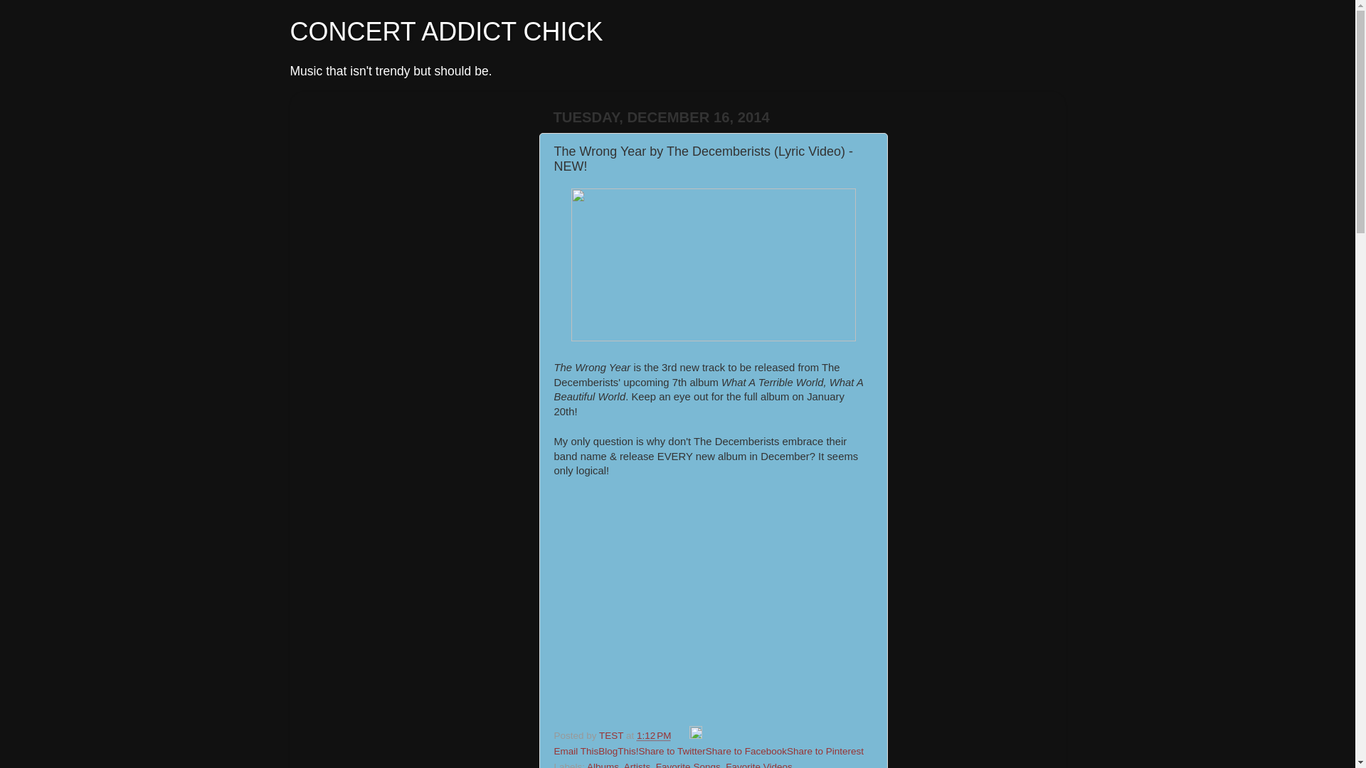  Describe the element at coordinates (637, 765) in the screenshot. I see `Artists` at that location.